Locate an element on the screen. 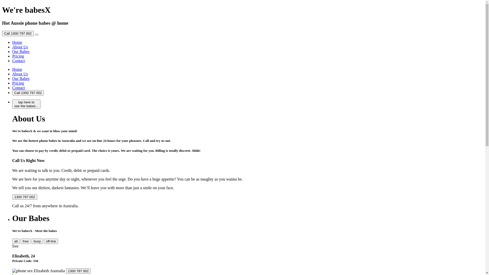 The height and width of the screenshot is (275, 489). 1300 797 002 is located at coordinates (25, 197).